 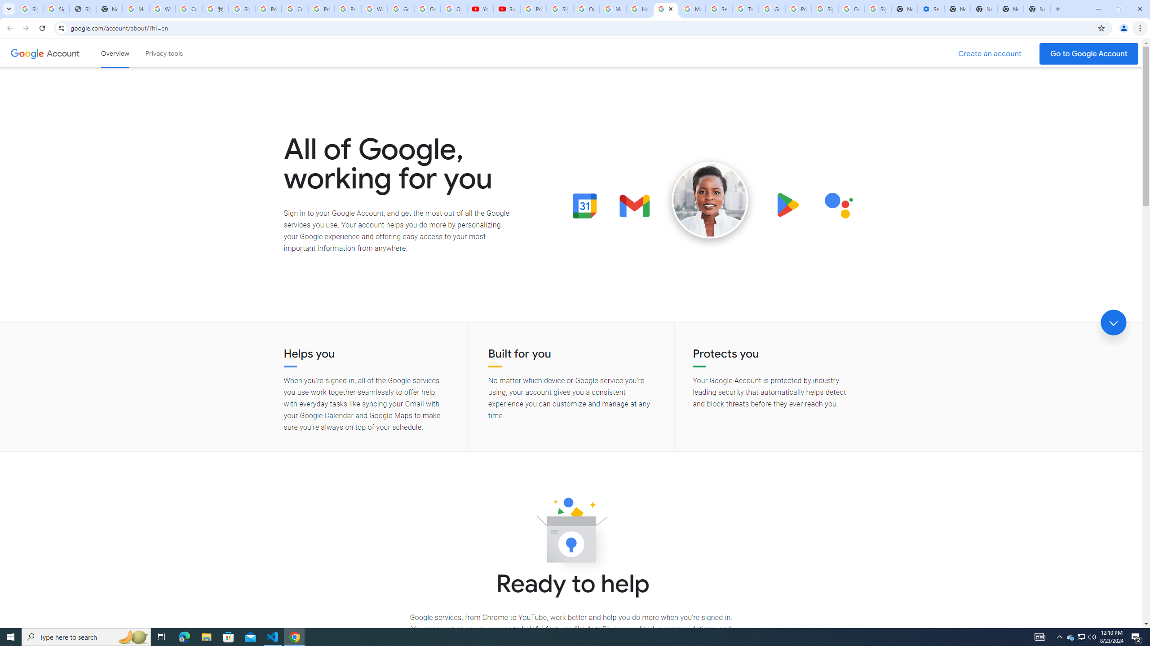 I want to click on Settings - Performance, so click(x=932, y=9).